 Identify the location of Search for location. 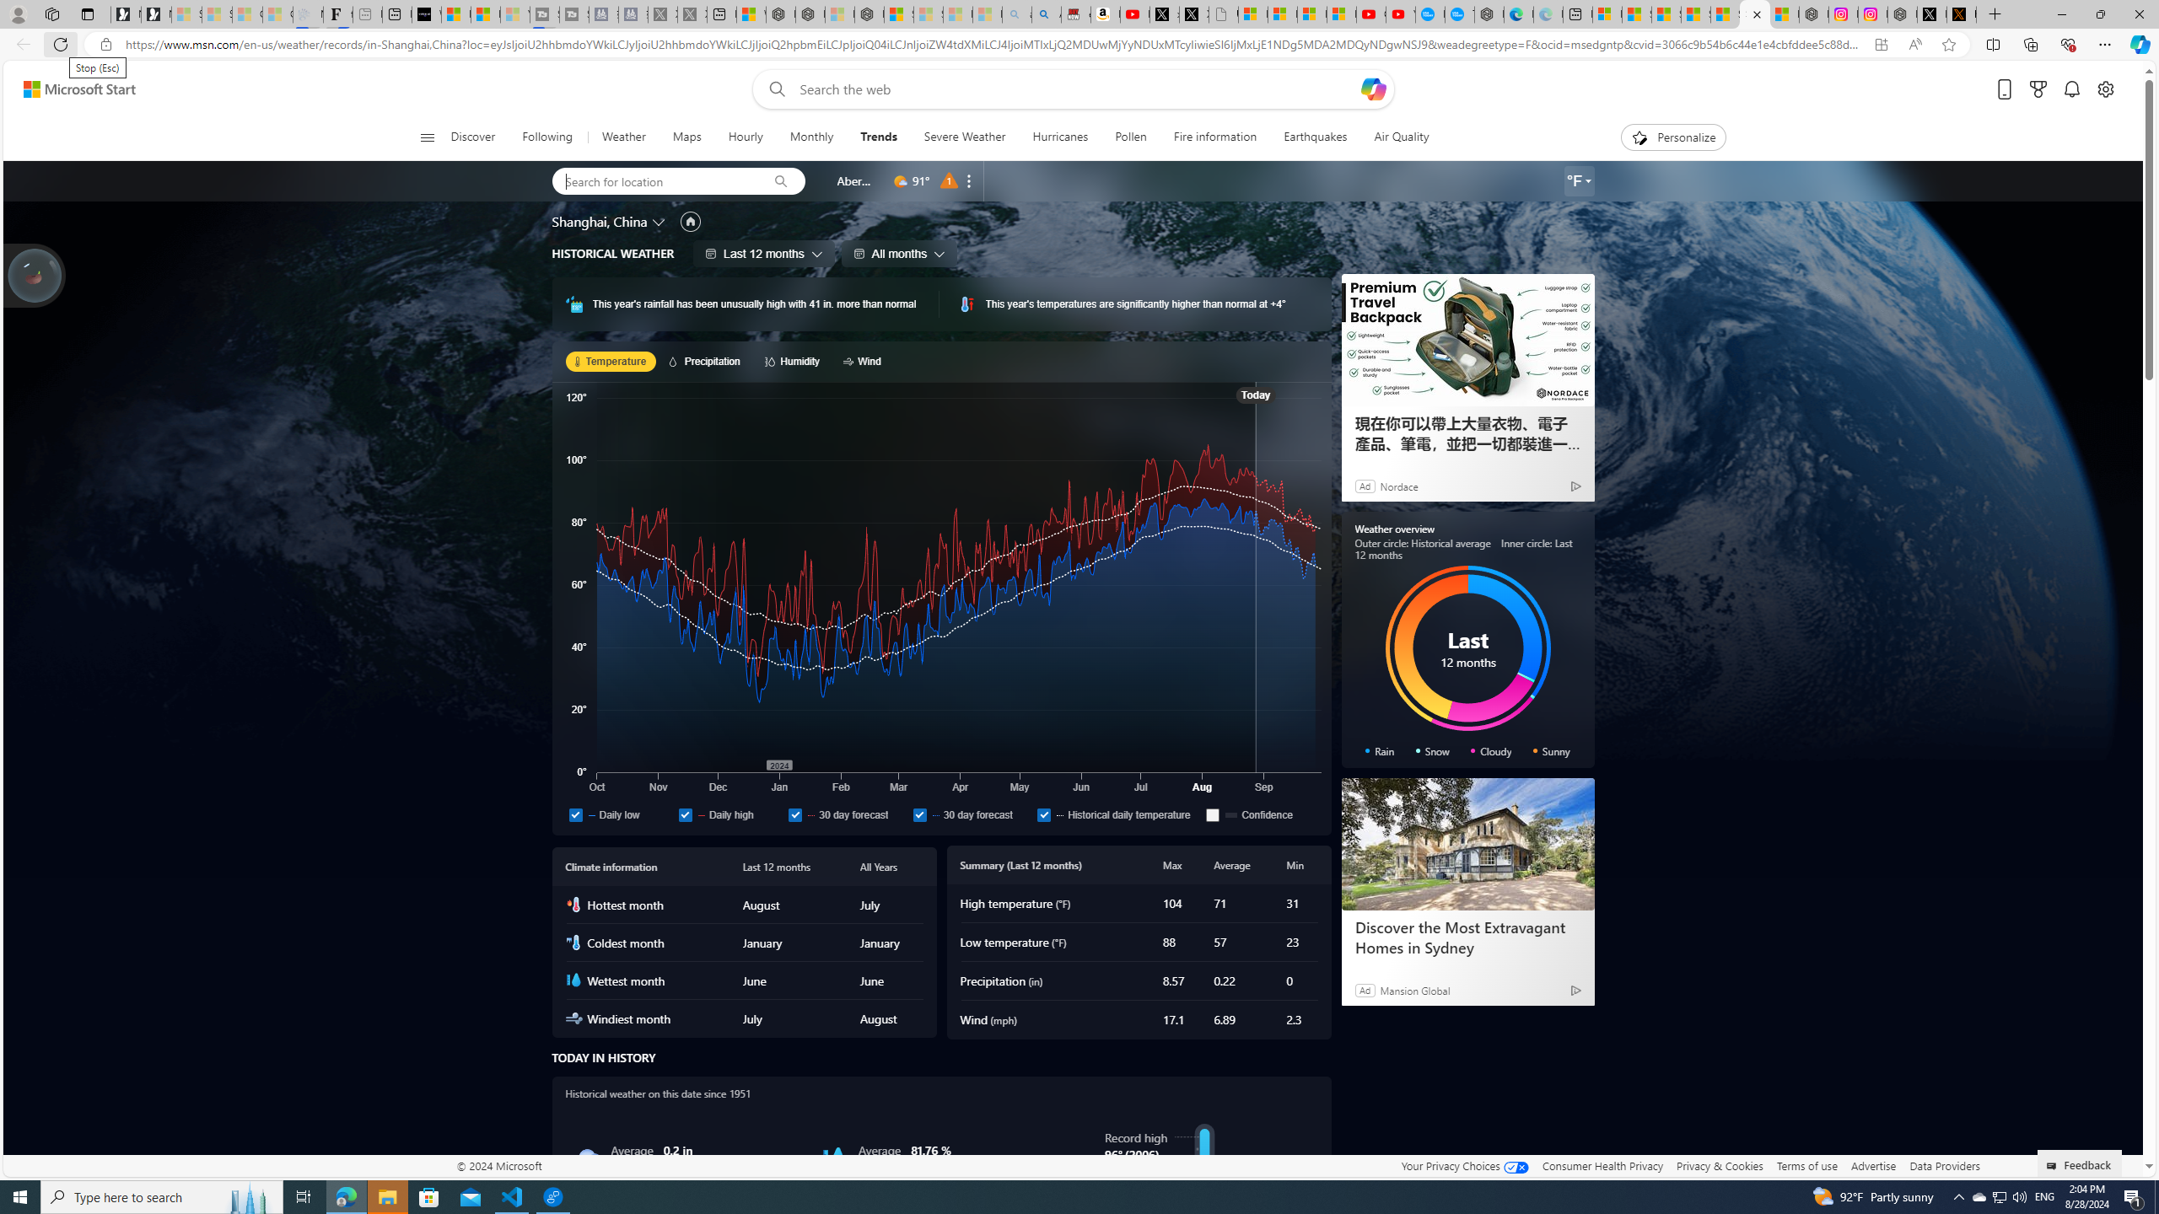
(654, 180).